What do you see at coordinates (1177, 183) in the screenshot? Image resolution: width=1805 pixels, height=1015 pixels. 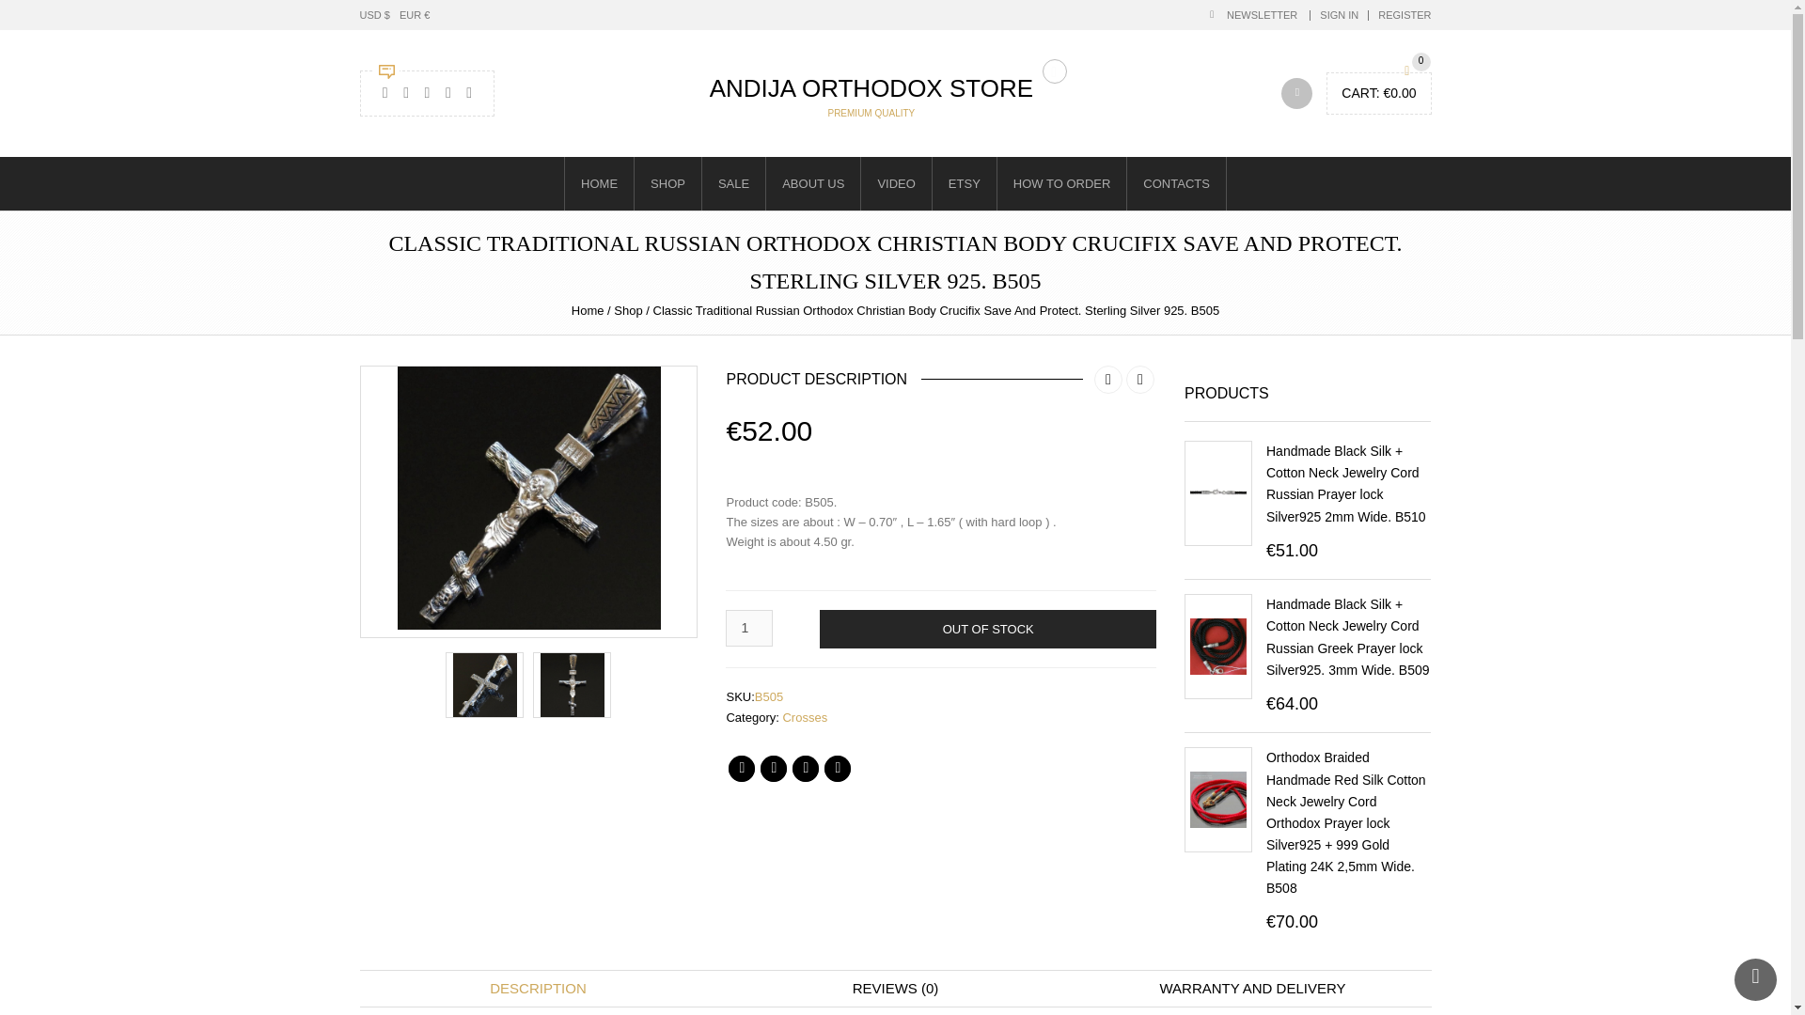 I see `CONTACTS` at bounding box center [1177, 183].